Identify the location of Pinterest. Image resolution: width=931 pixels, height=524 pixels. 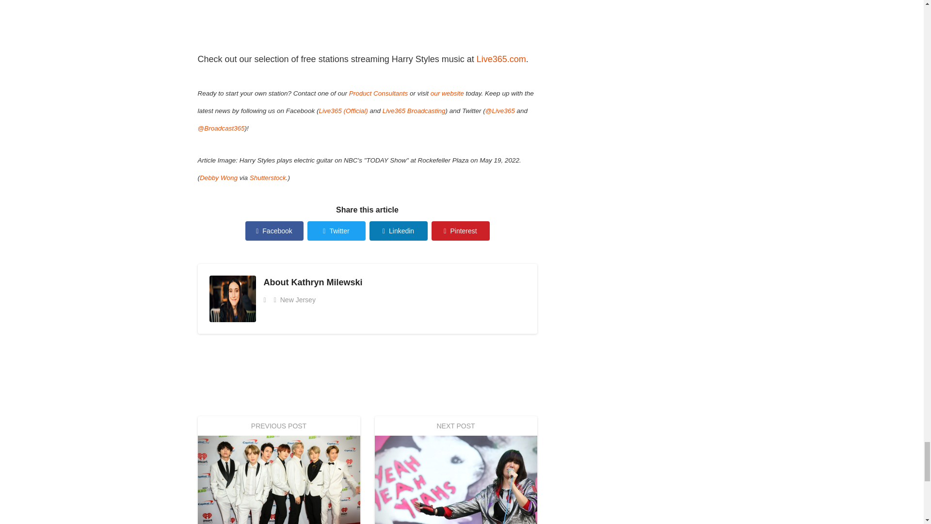
(461, 230).